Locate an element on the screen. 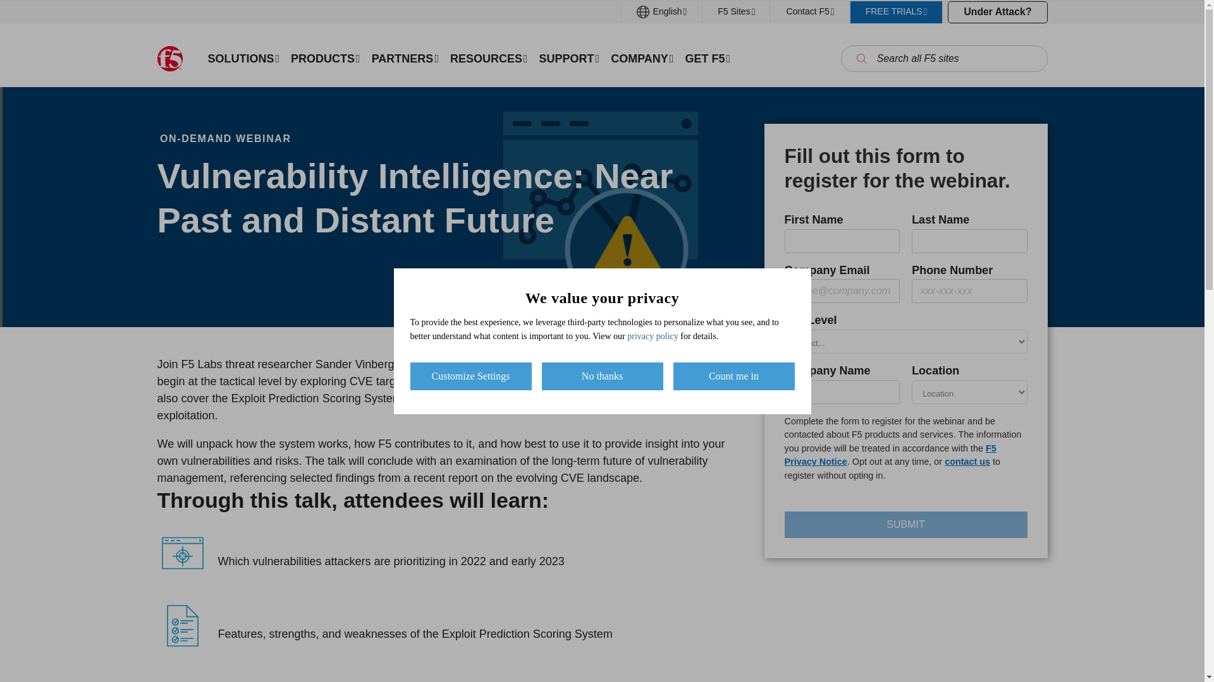  RESOURCES is located at coordinates (489, 58).